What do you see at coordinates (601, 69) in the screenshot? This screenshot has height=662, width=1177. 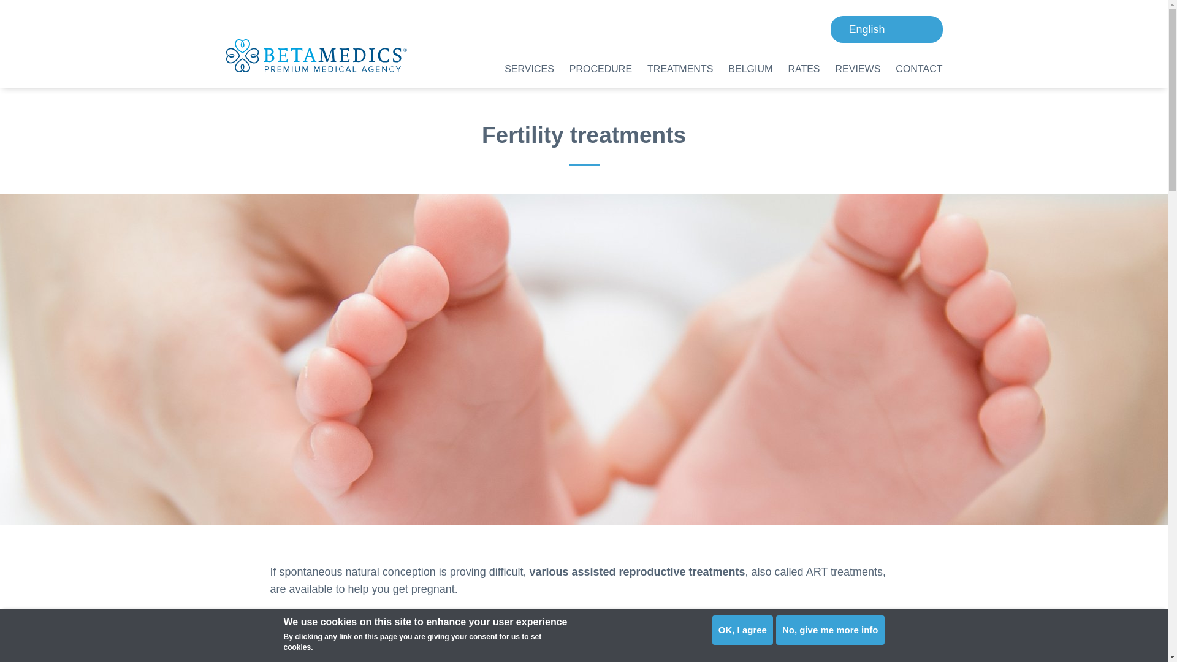 I see `PROCEDURE` at bounding box center [601, 69].